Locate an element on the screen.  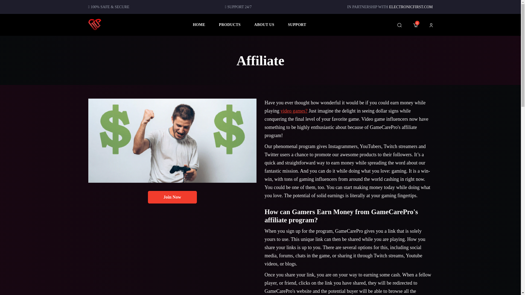
PRODUCTS is located at coordinates (230, 25).